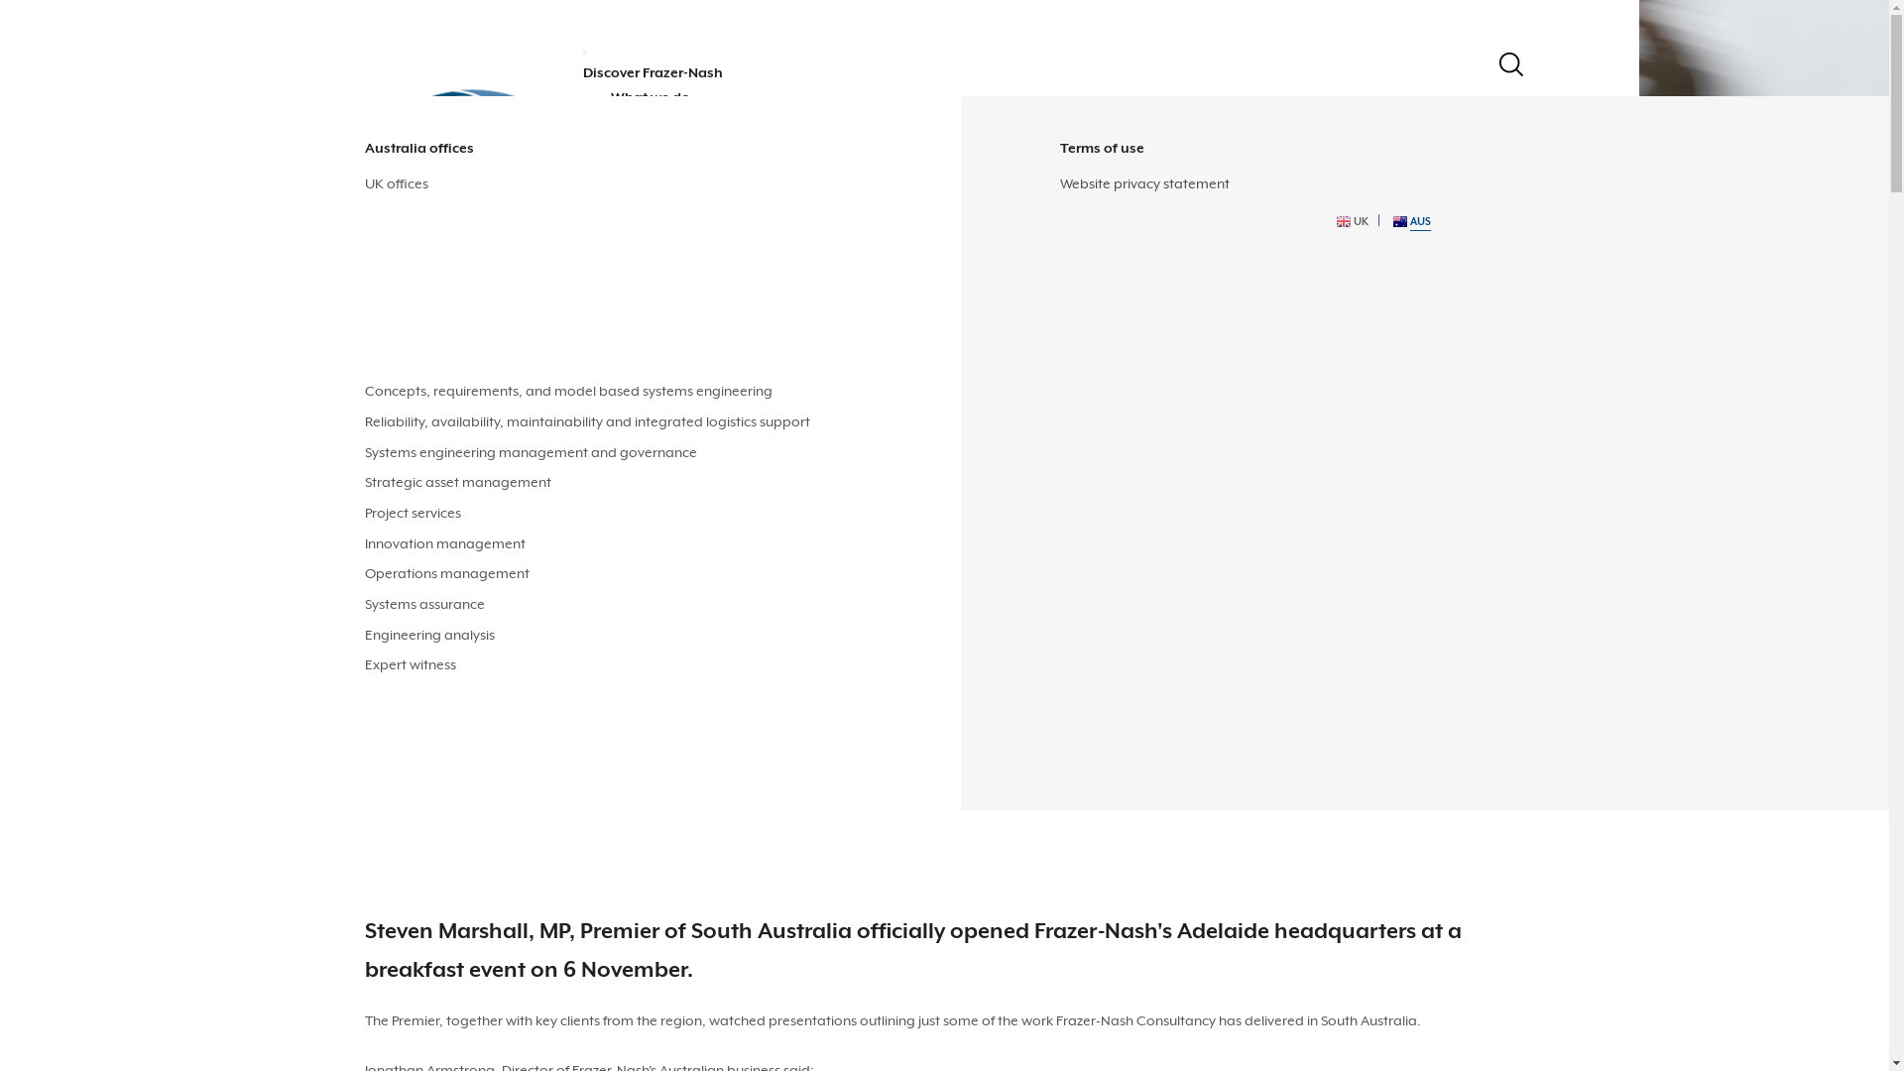 The width and height of the screenshot is (1904, 1071). Describe the element at coordinates (447, 573) in the screenshot. I see `Operations management` at that location.